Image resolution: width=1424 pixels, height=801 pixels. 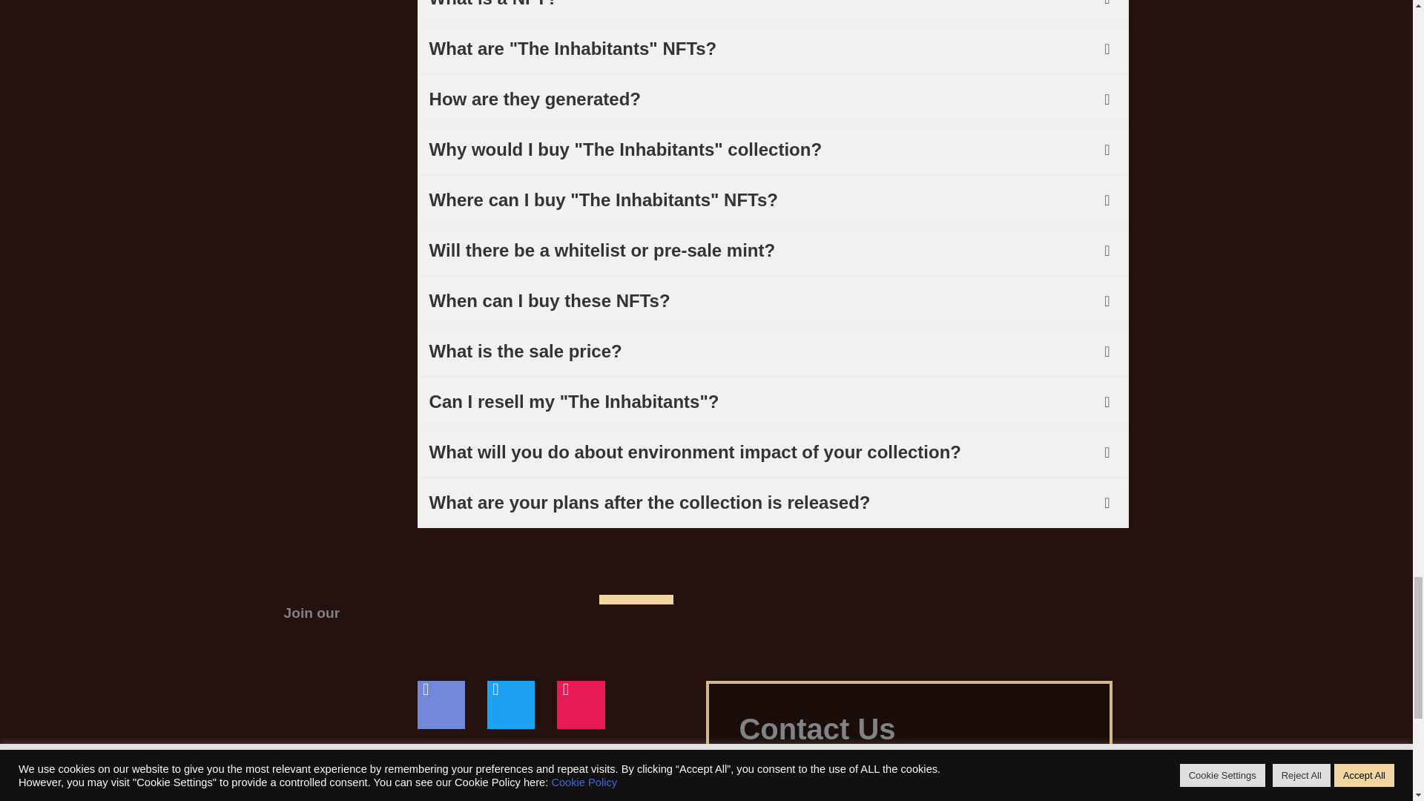 What do you see at coordinates (580, 705) in the screenshot?
I see `Instagram` at bounding box center [580, 705].